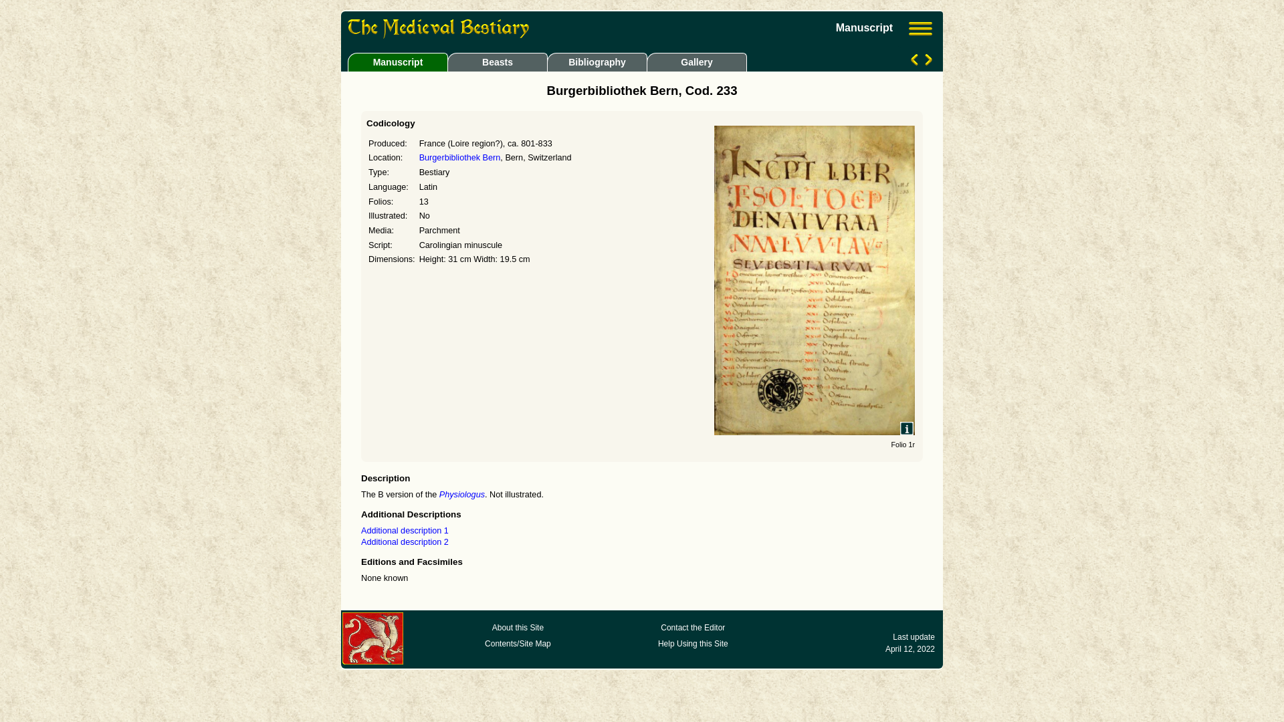 Image resolution: width=1284 pixels, height=722 pixels. Describe the element at coordinates (695, 62) in the screenshot. I see `Gallery` at that location.